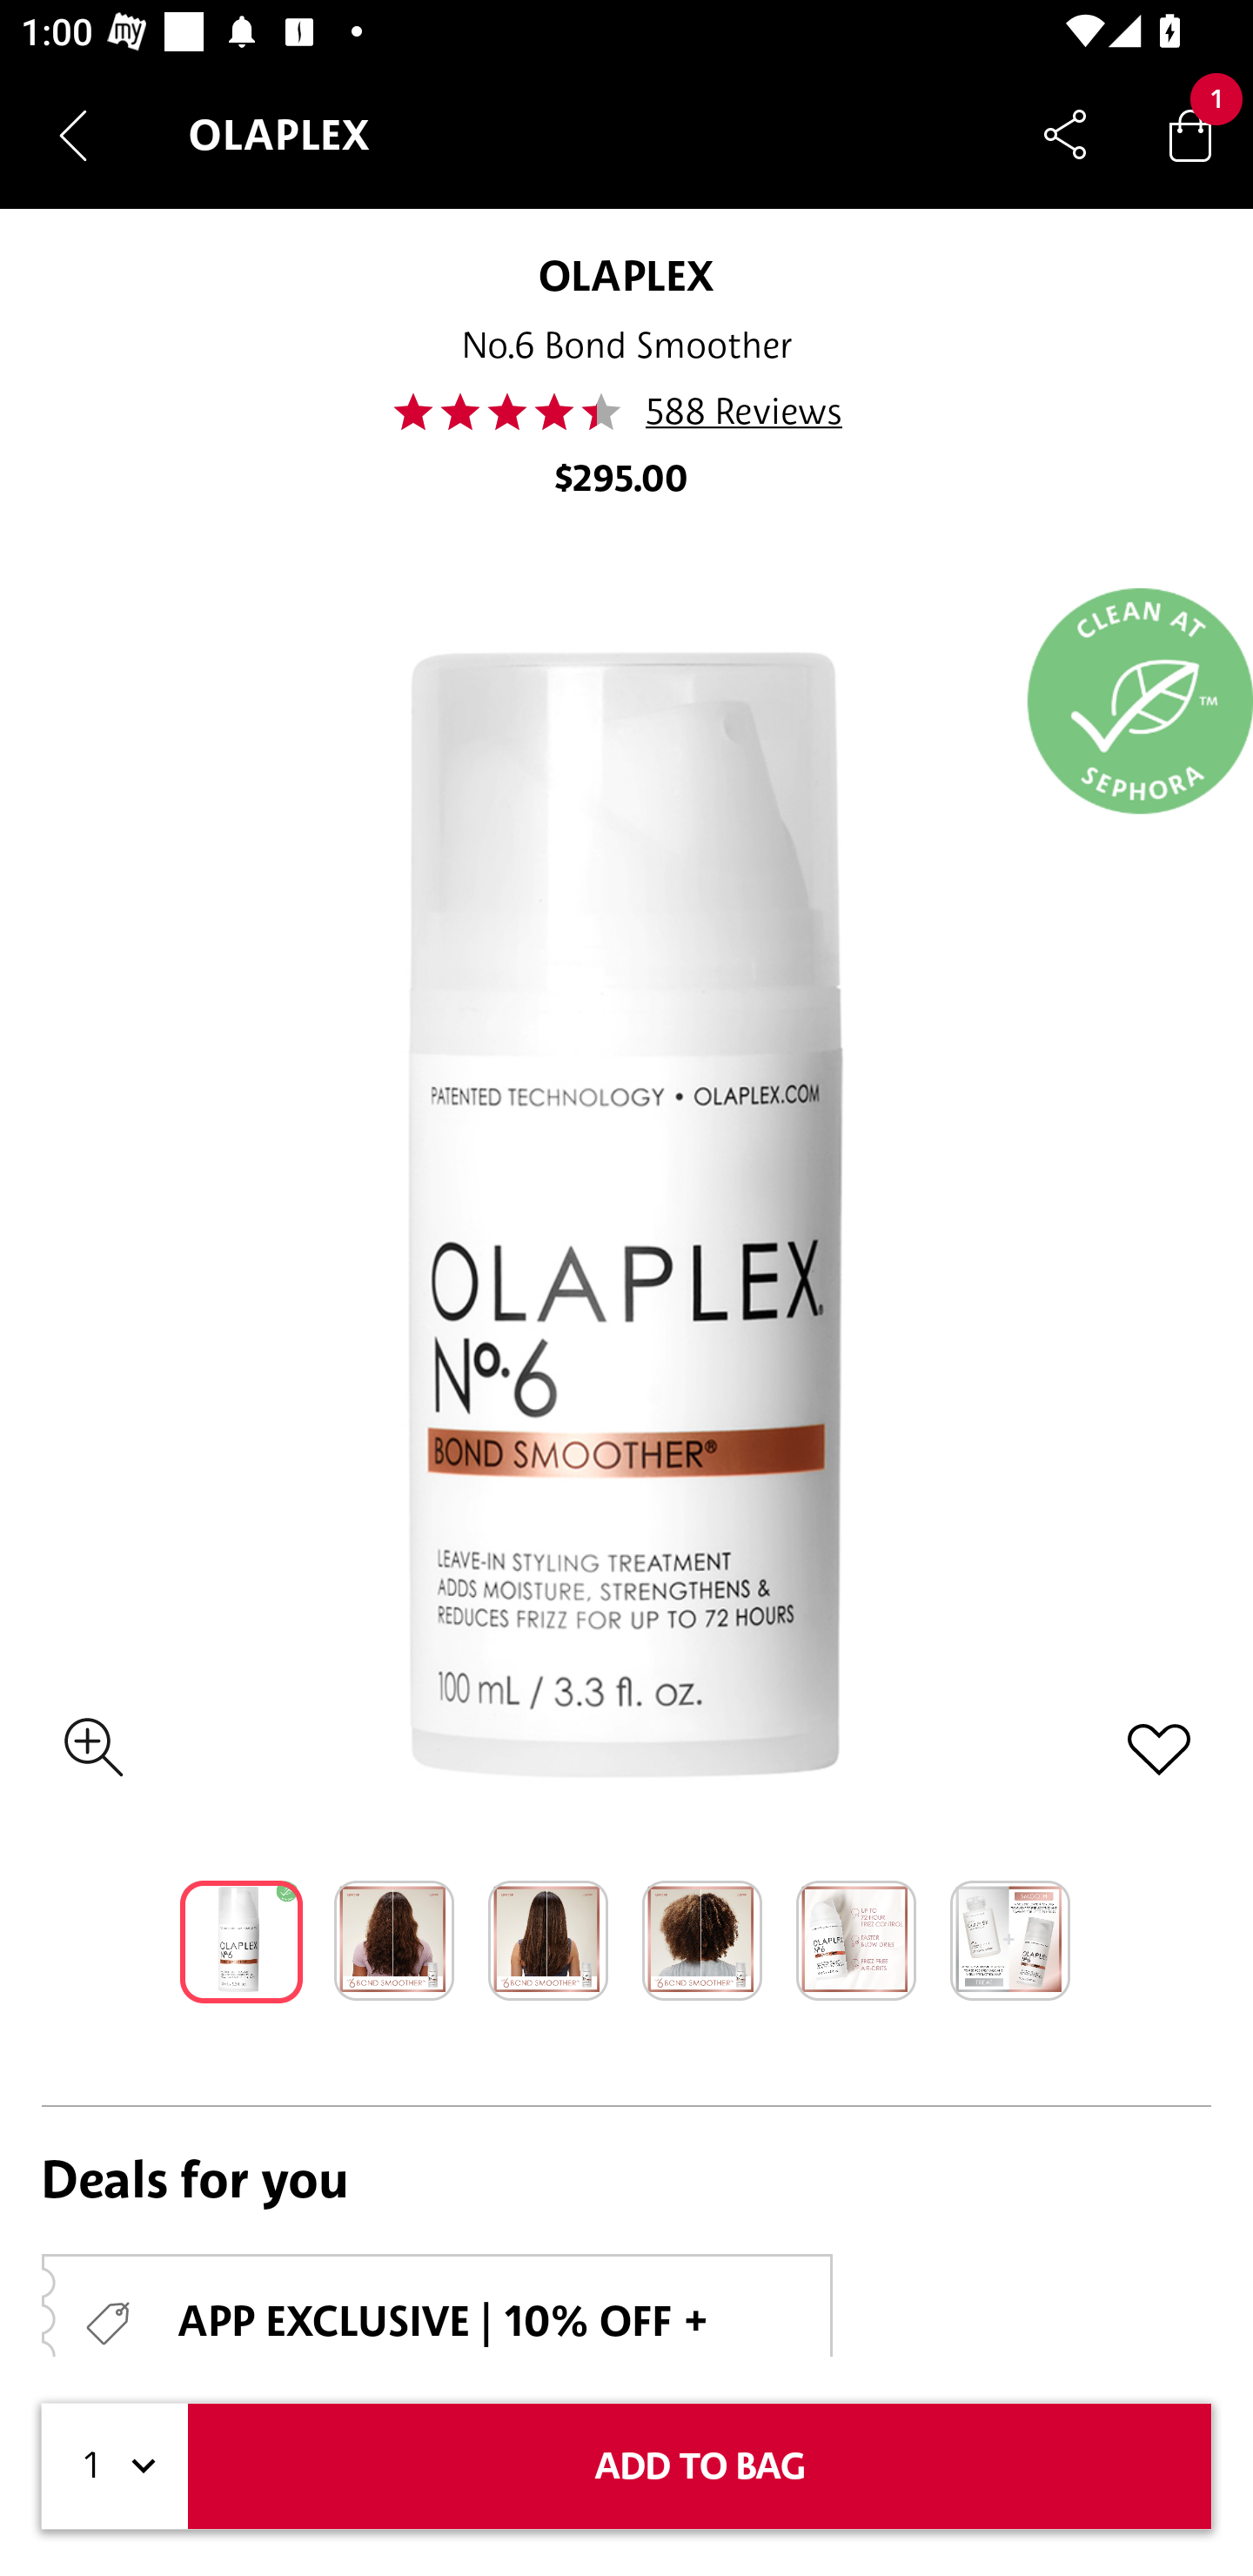 Image resolution: width=1253 pixels, height=2576 pixels. I want to click on 44.0 588 Reviews, so click(626, 412).